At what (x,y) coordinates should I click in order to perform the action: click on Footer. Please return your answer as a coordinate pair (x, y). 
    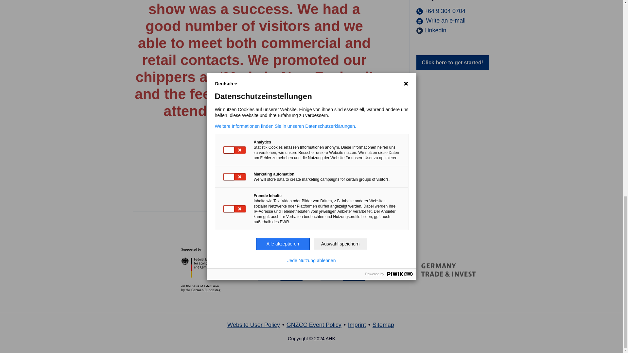
    Looking at the image, I should click on (311, 328).